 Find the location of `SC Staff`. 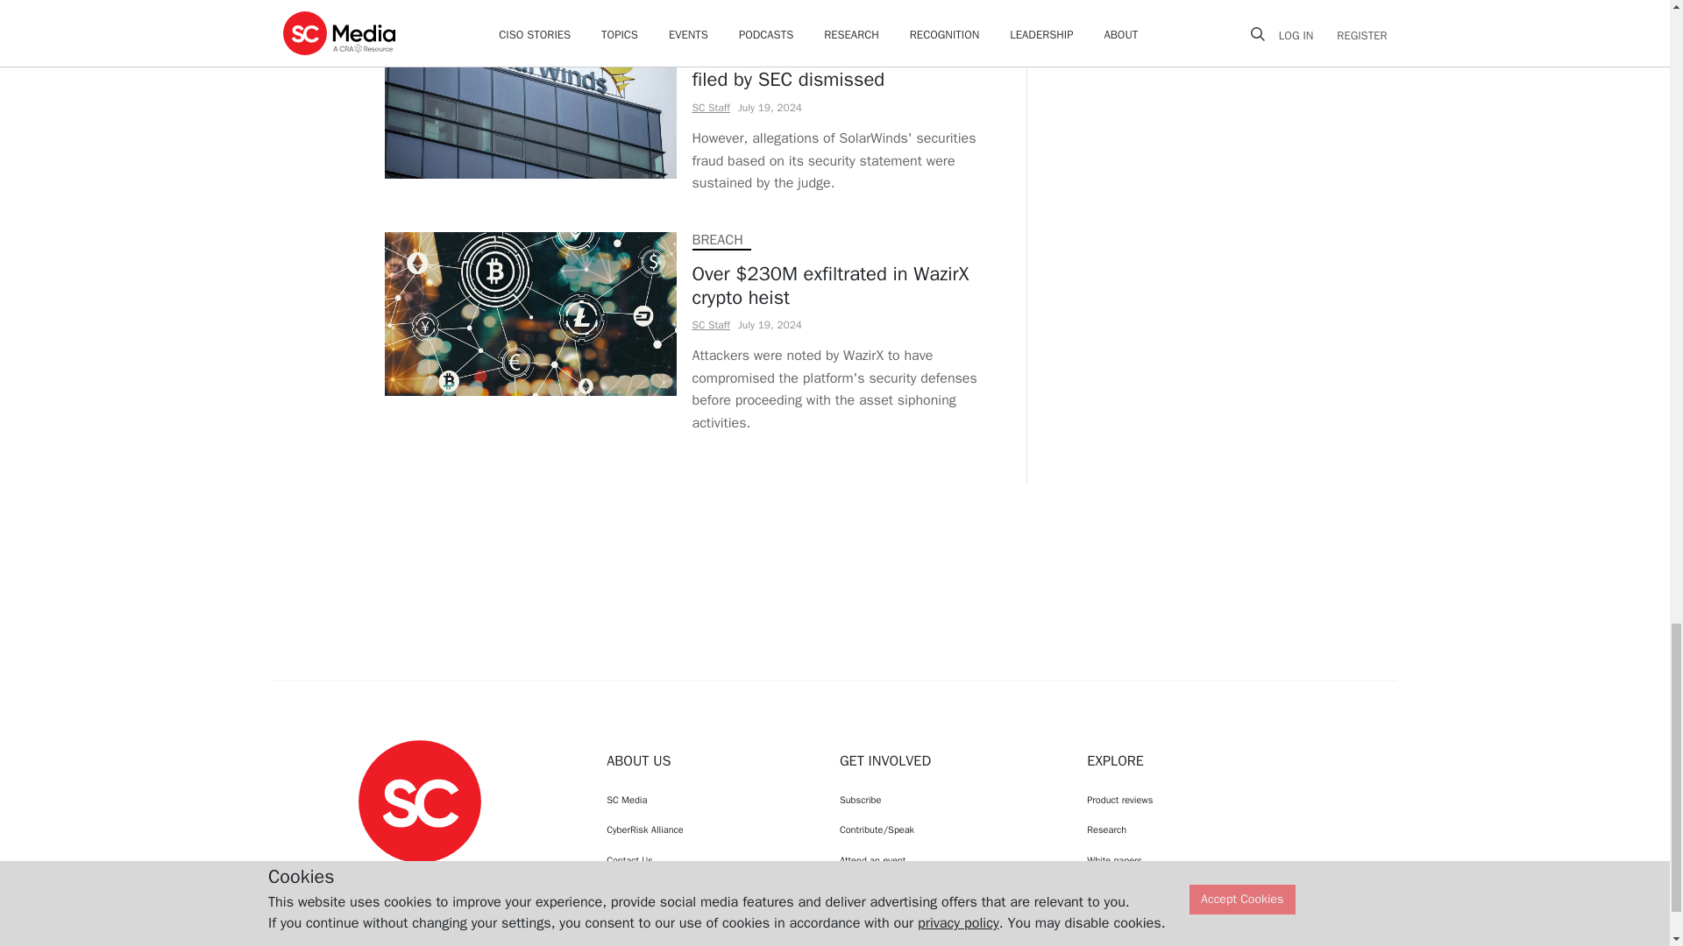

SC Staff is located at coordinates (711, 107).